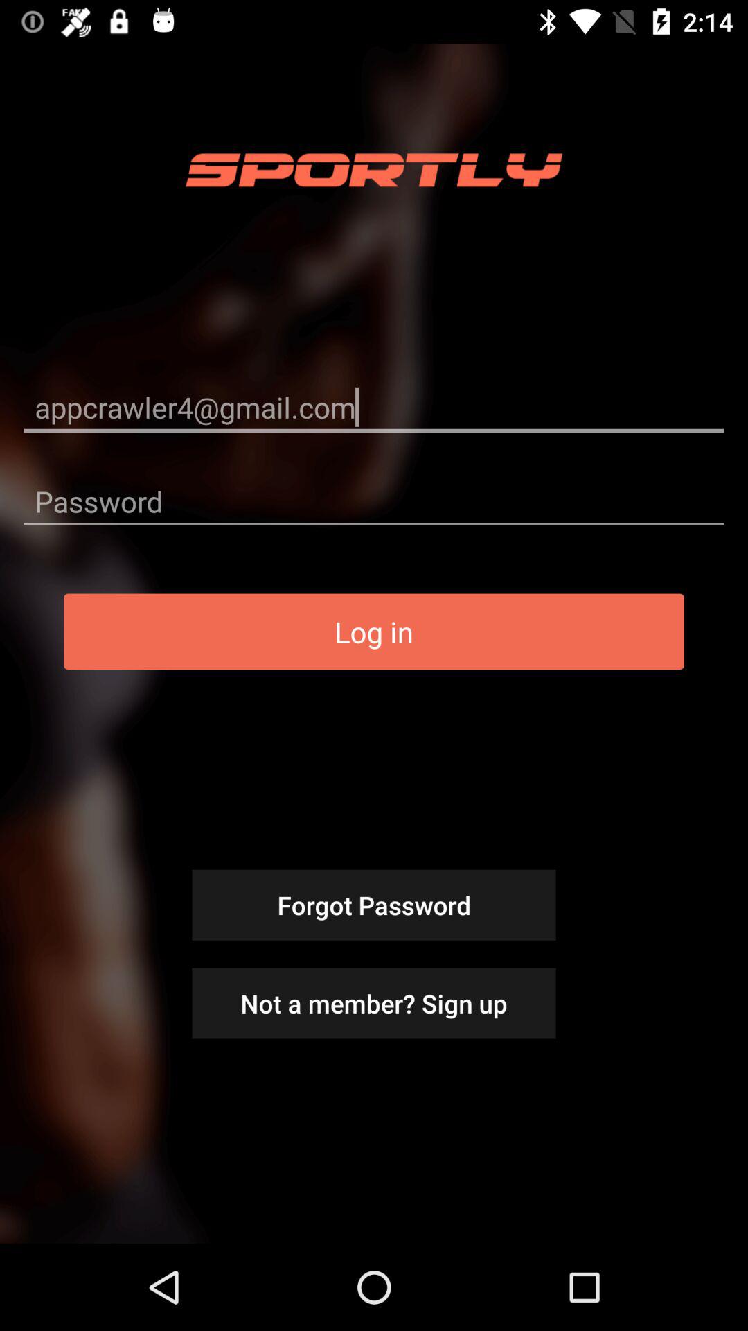 The width and height of the screenshot is (748, 1331). What do you see at coordinates (374, 1003) in the screenshot?
I see `press item below the forgot password item` at bounding box center [374, 1003].